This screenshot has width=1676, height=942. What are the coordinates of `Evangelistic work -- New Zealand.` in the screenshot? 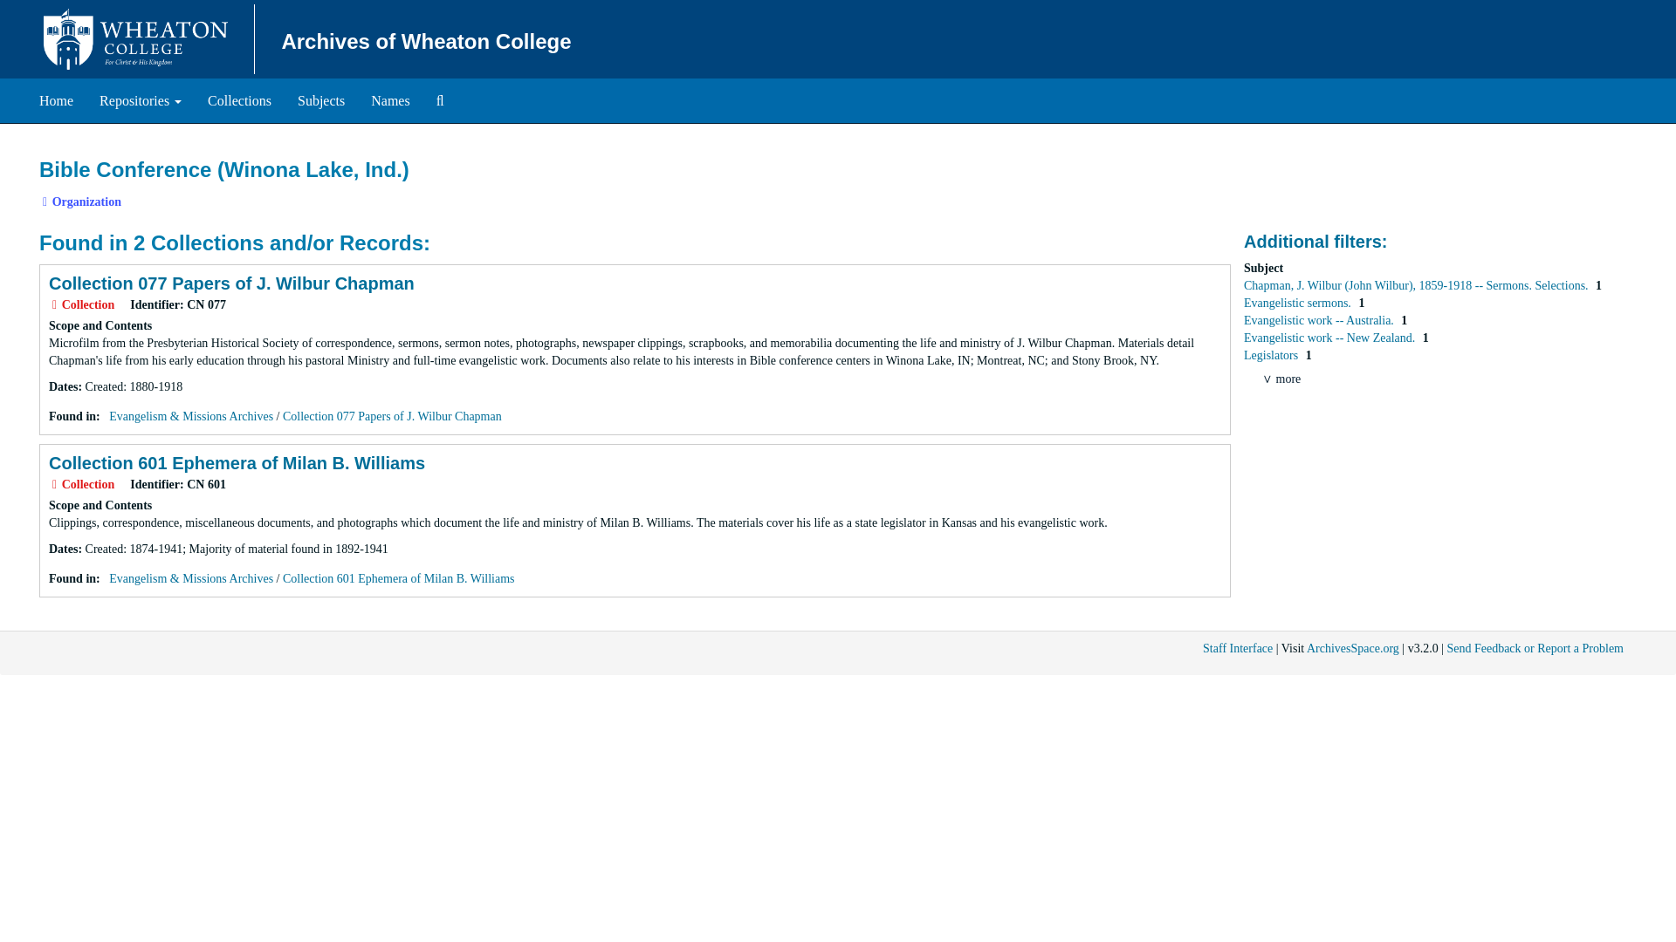 It's located at (1330, 338).